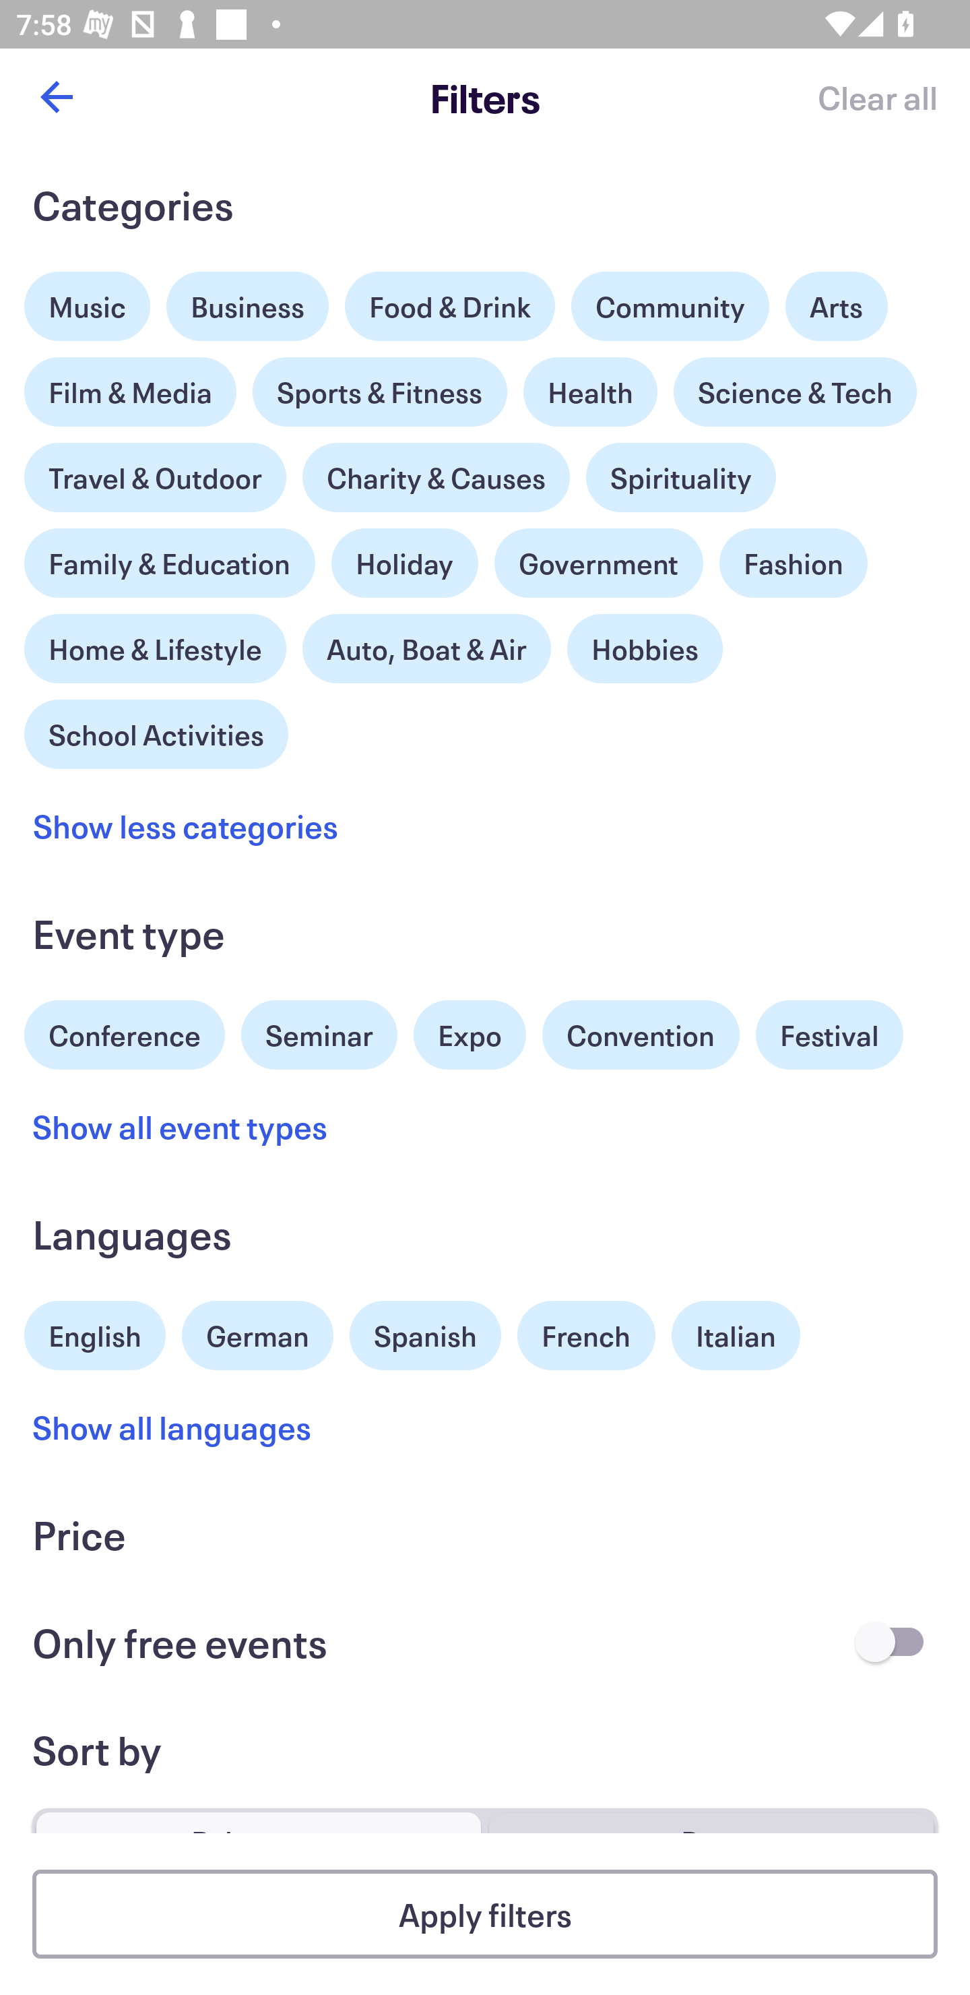  What do you see at coordinates (181, 1126) in the screenshot?
I see `Show all event types` at bounding box center [181, 1126].